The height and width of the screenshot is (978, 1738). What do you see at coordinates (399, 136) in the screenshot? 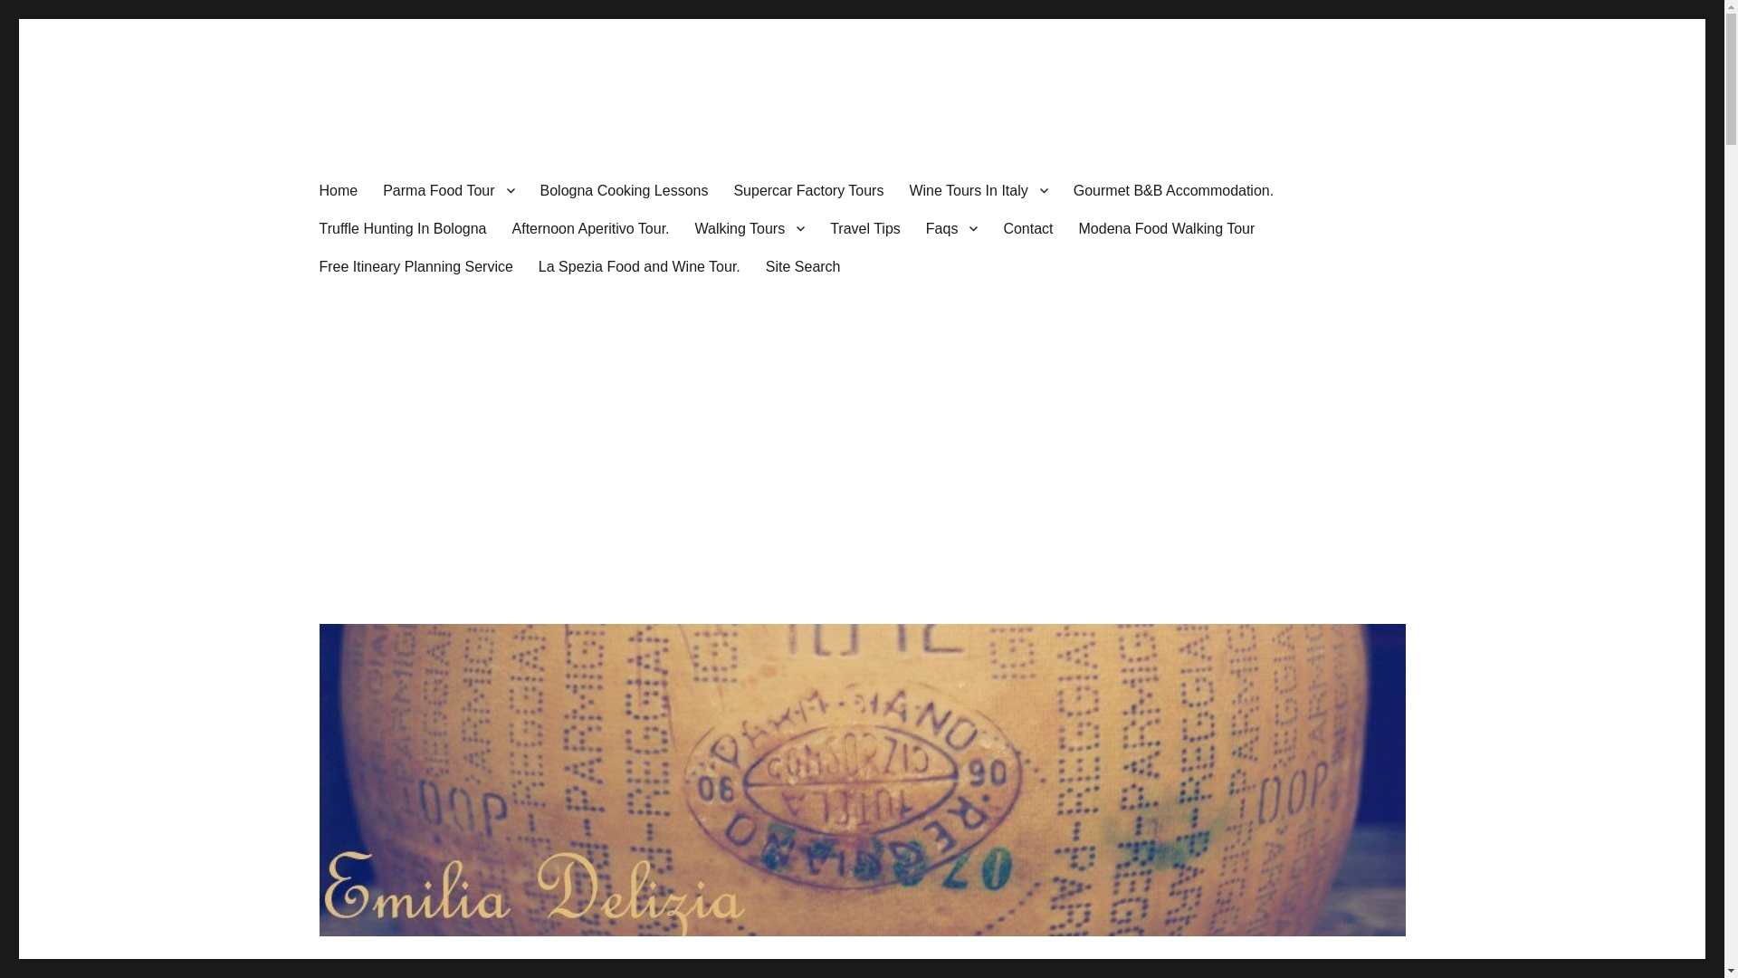
I see `Emilia Delizia` at bounding box center [399, 136].